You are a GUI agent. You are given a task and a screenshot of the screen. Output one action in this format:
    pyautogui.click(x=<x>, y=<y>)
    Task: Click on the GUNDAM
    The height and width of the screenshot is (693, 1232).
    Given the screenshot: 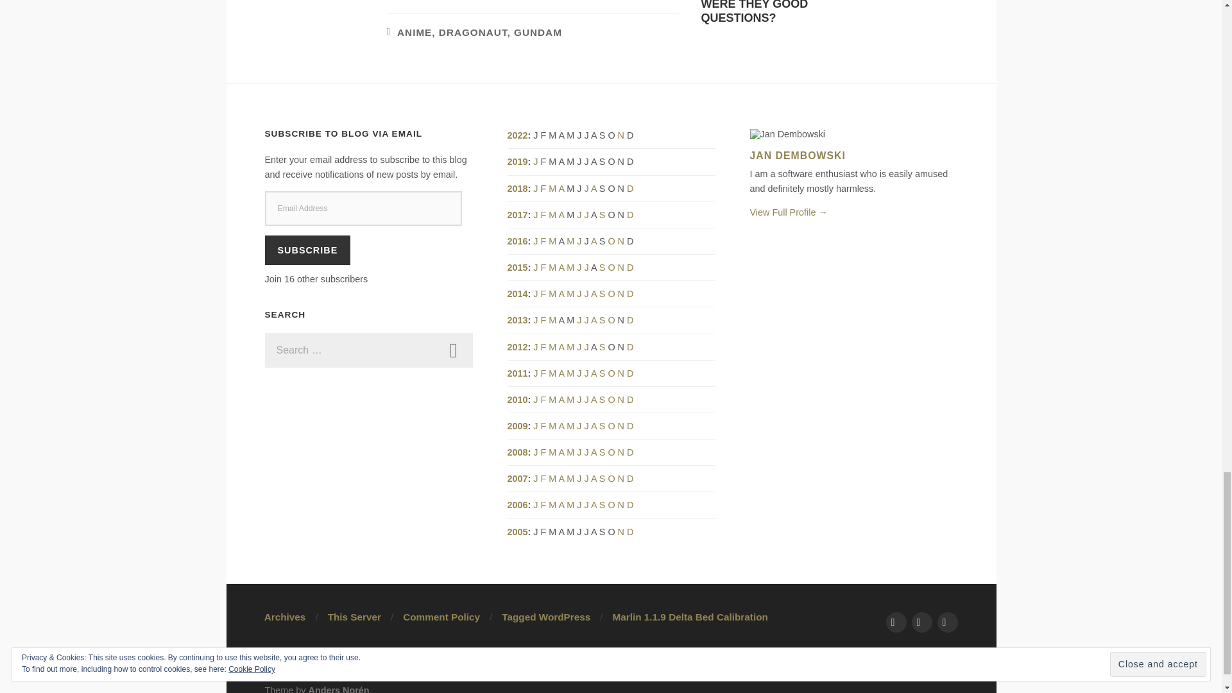 What is the action you would take?
    pyautogui.click(x=517, y=135)
    